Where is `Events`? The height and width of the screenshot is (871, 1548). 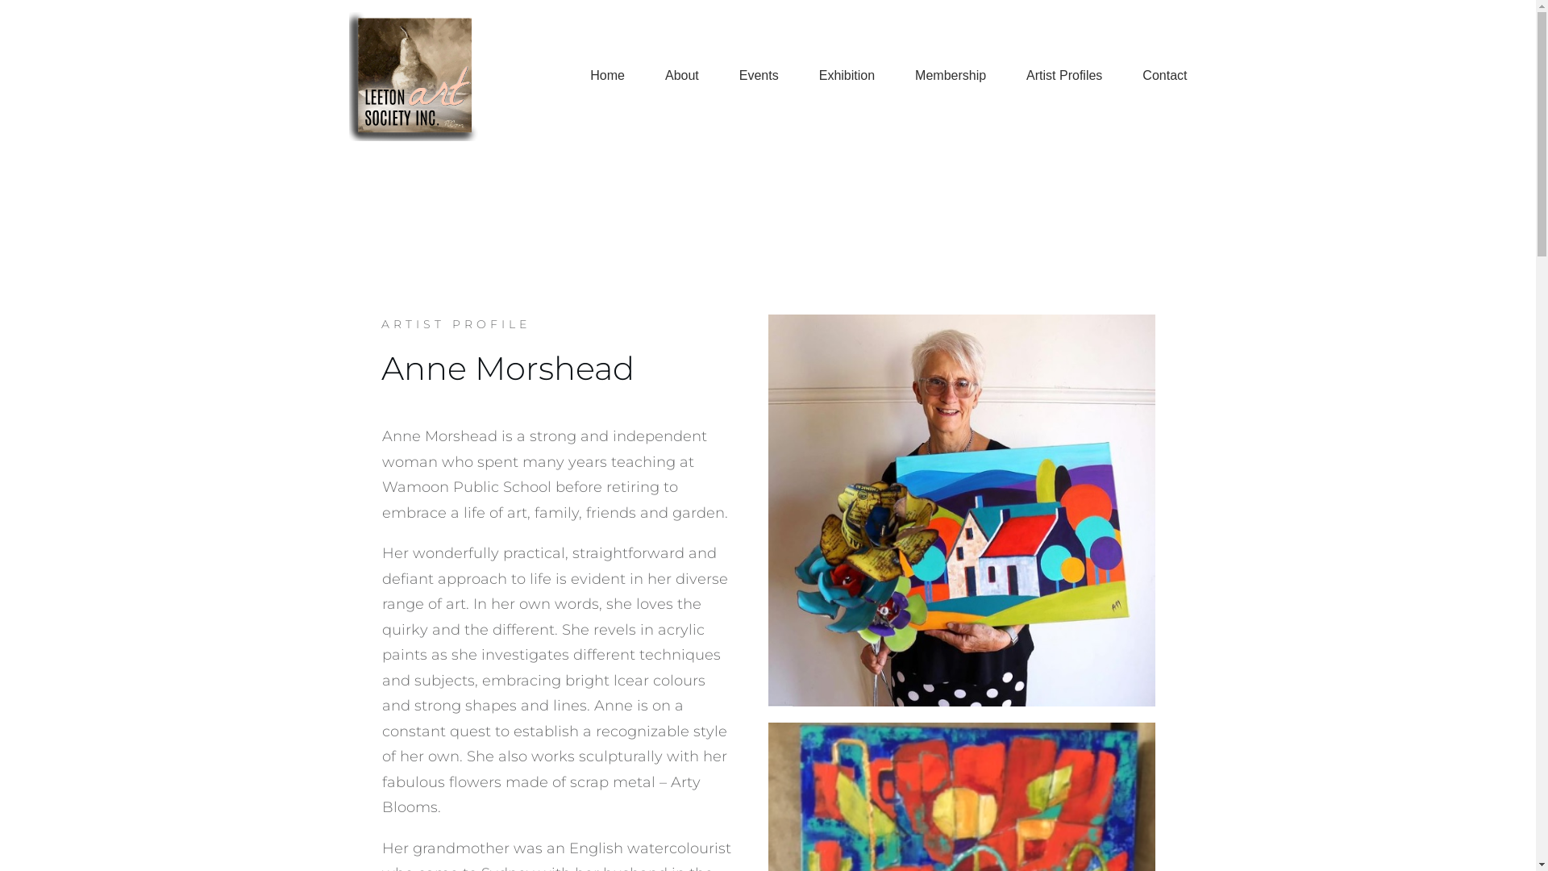
Events is located at coordinates (759, 76).